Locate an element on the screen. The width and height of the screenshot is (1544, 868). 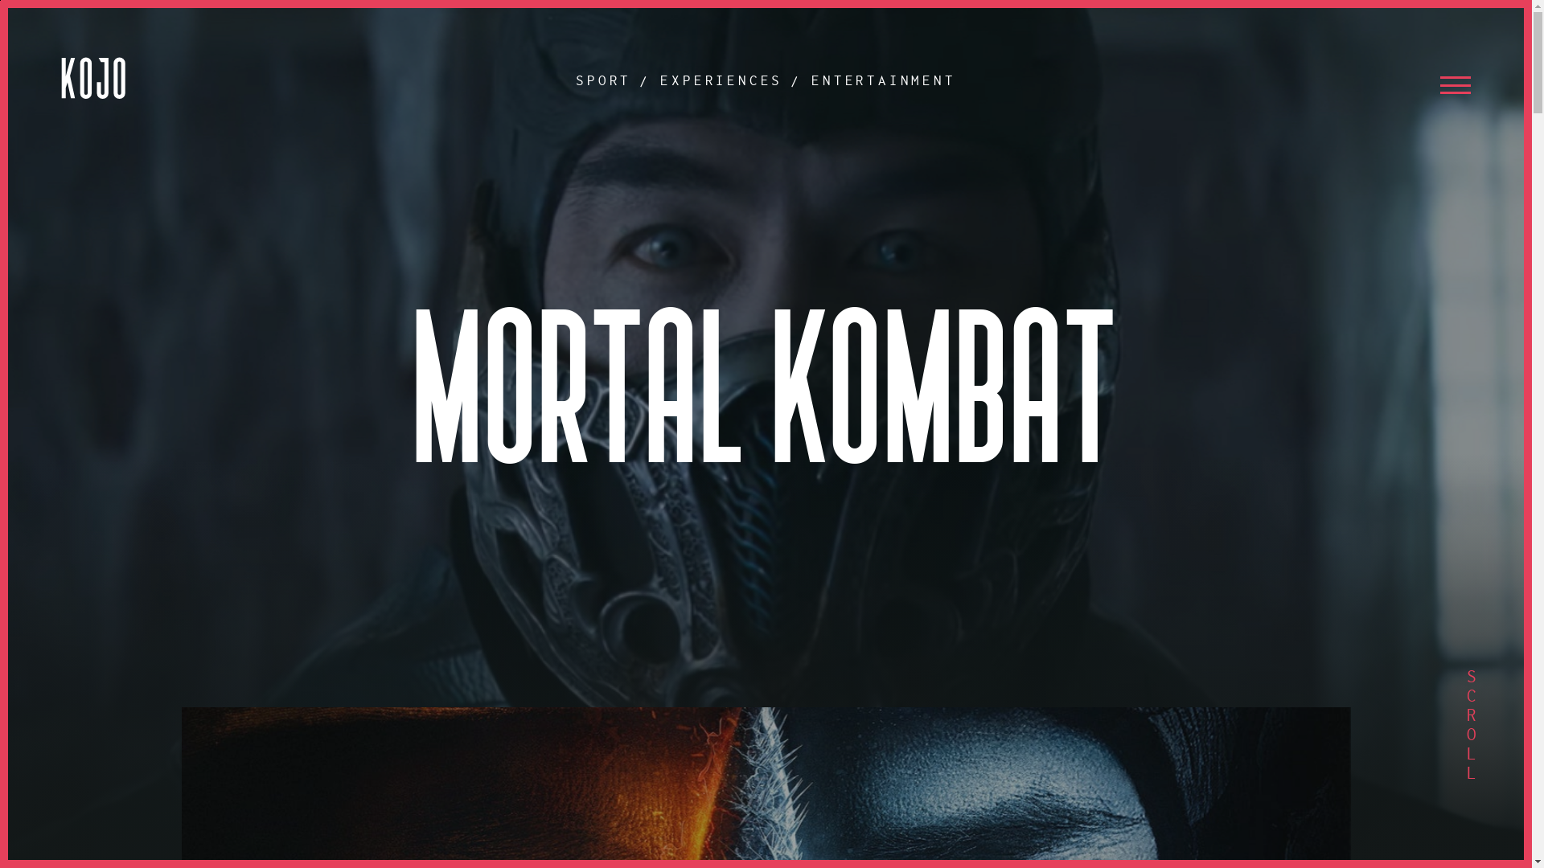
ABOUT US is located at coordinates (273, 377).